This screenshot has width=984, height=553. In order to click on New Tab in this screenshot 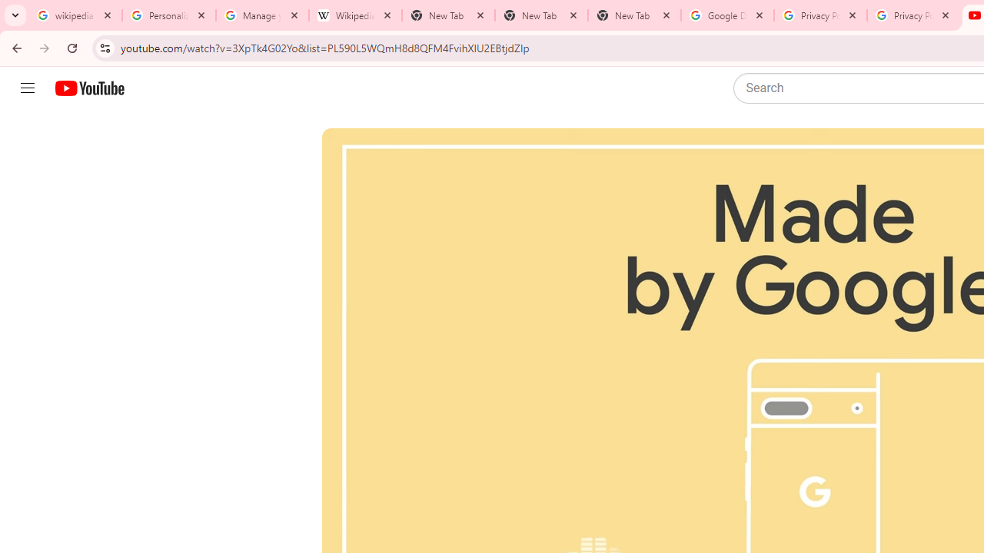, I will do `click(634, 15)`.